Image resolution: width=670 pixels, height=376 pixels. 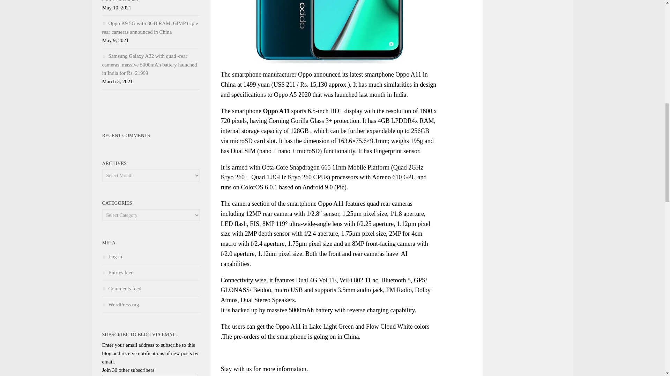 What do you see at coordinates (112, 257) in the screenshot?
I see `Log in` at bounding box center [112, 257].